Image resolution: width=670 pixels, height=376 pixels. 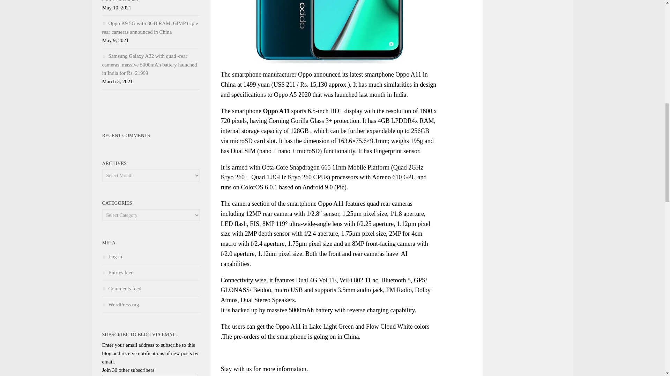 What do you see at coordinates (112, 257) in the screenshot?
I see `Log in` at bounding box center [112, 257].